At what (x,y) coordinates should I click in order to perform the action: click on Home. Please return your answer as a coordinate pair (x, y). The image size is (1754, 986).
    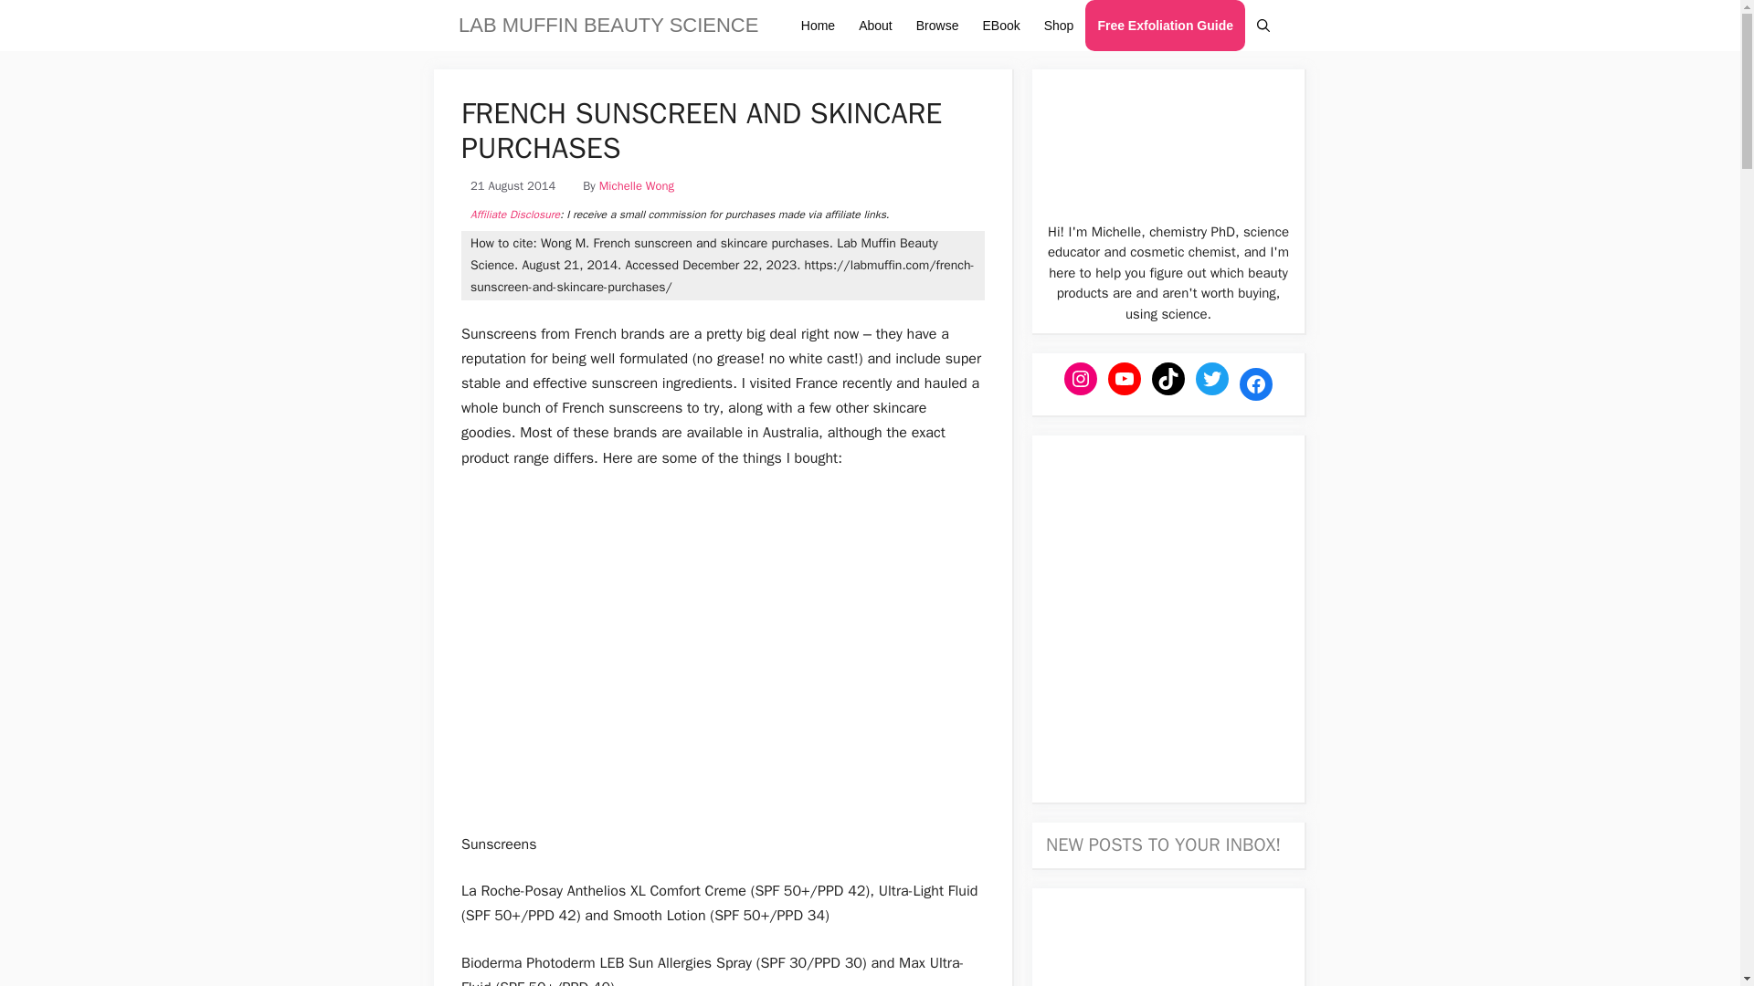
    Looking at the image, I should click on (819, 26).